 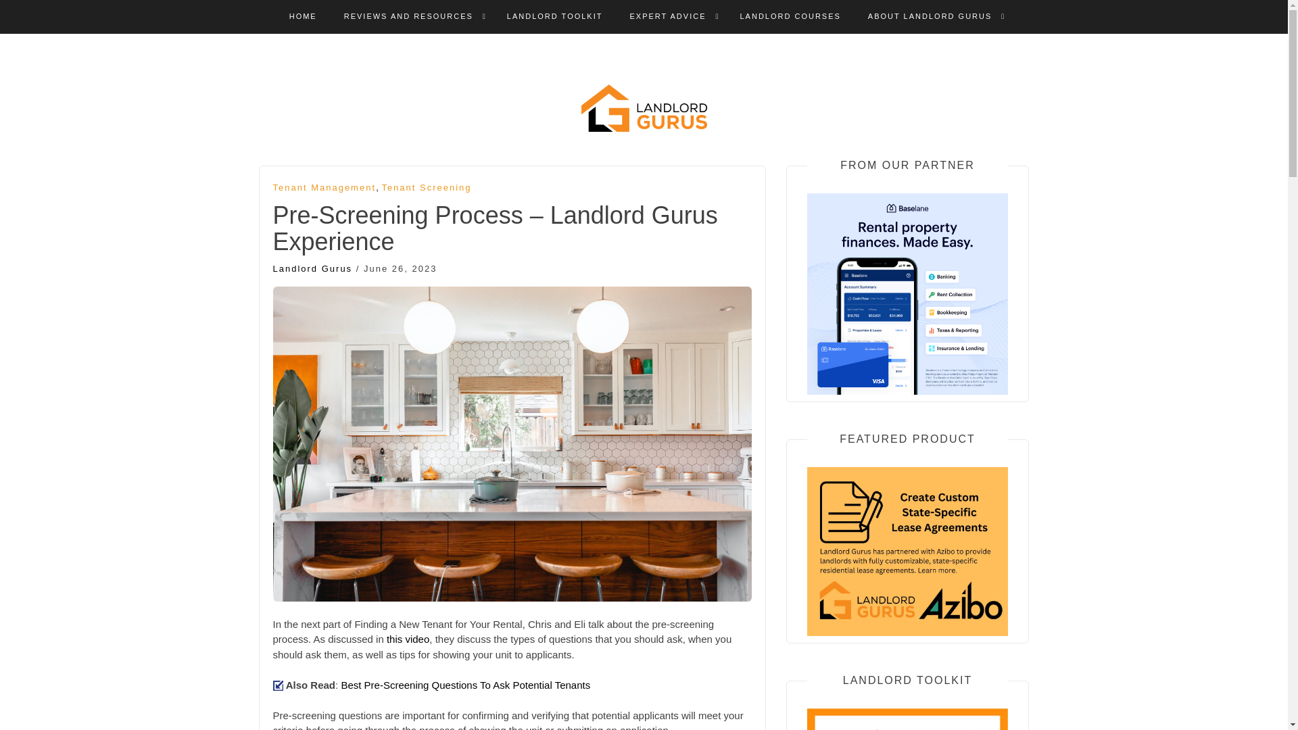 What do you see at coordinates (930, 16) in the screenshot?
I see `ABOUT LANDLORD GURUS` at bounding box center [930, 16].